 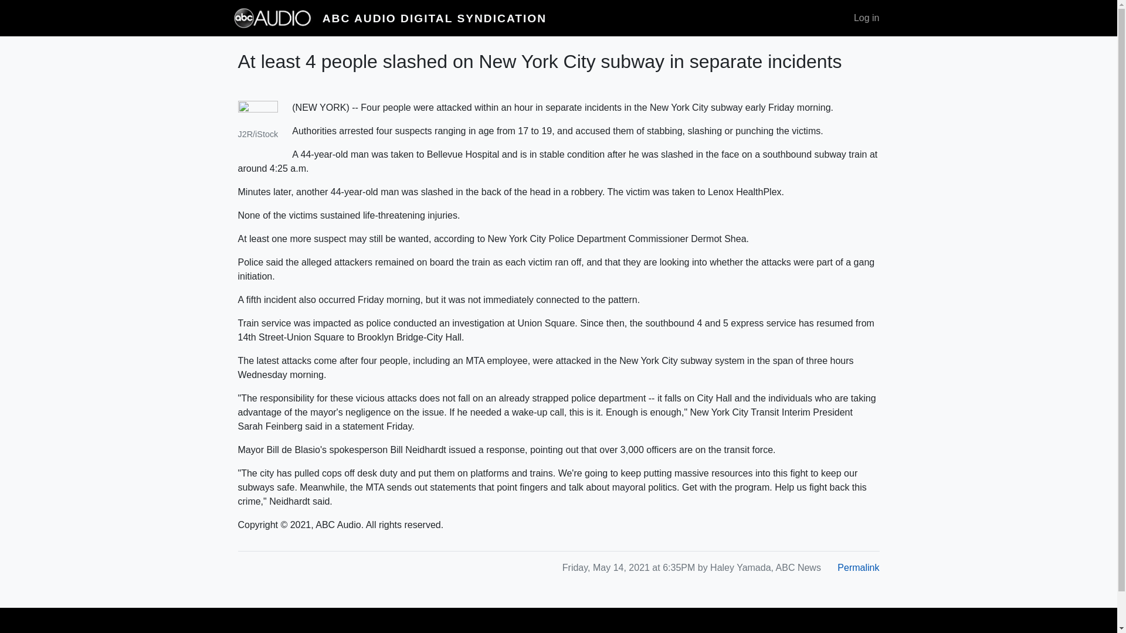 I want to click on Permalink, so click(x=859, y=567).